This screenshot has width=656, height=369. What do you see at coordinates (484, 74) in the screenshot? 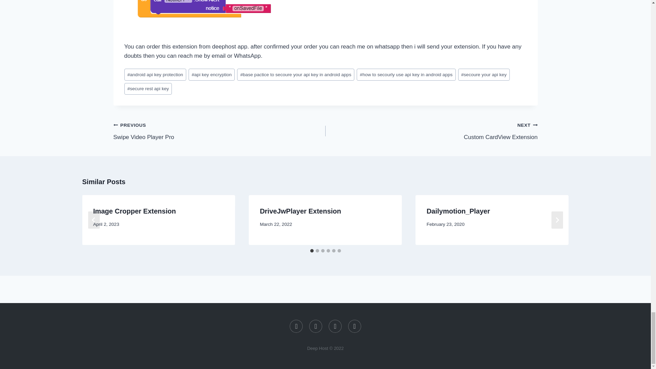
I see `secoure your api key` at bounding box center [484, 74].